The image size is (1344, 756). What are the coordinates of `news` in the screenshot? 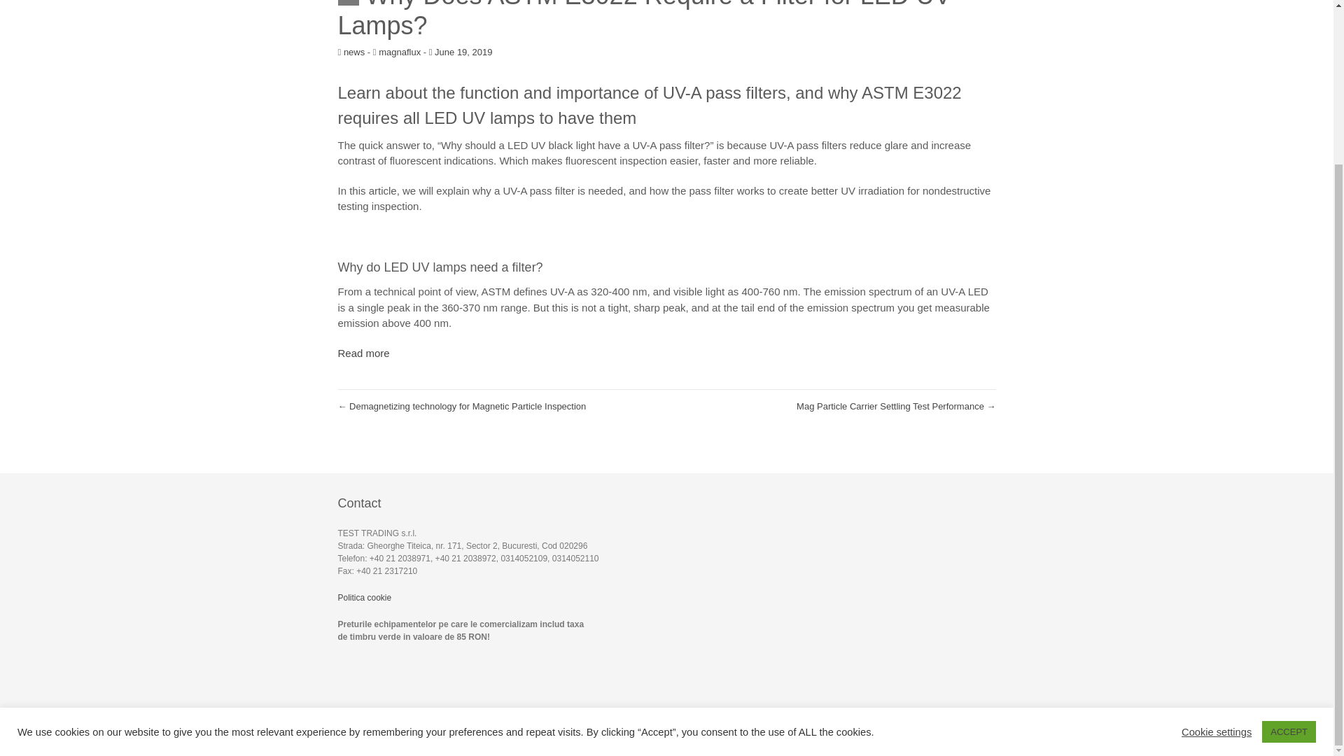 It's located at (354, 52).